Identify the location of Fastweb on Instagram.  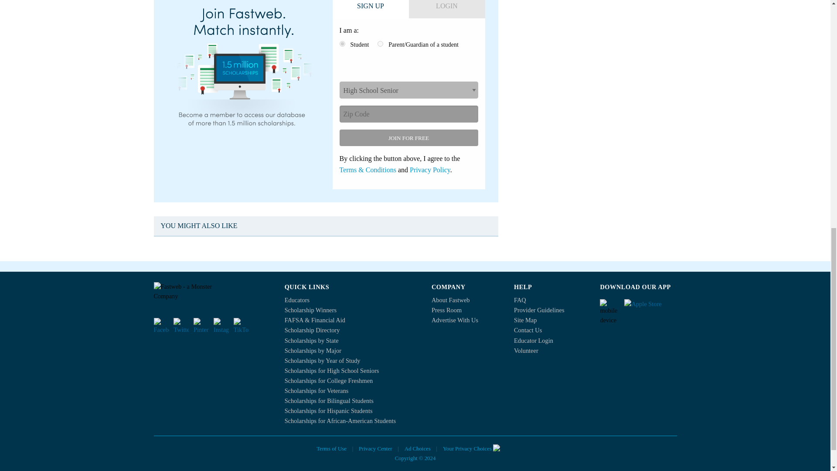
(221, 325).